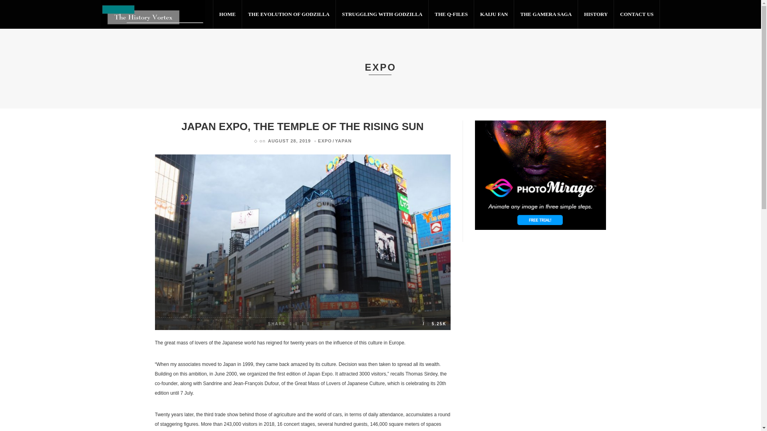  I want to click on Godzilla in America, so click(207, 250).